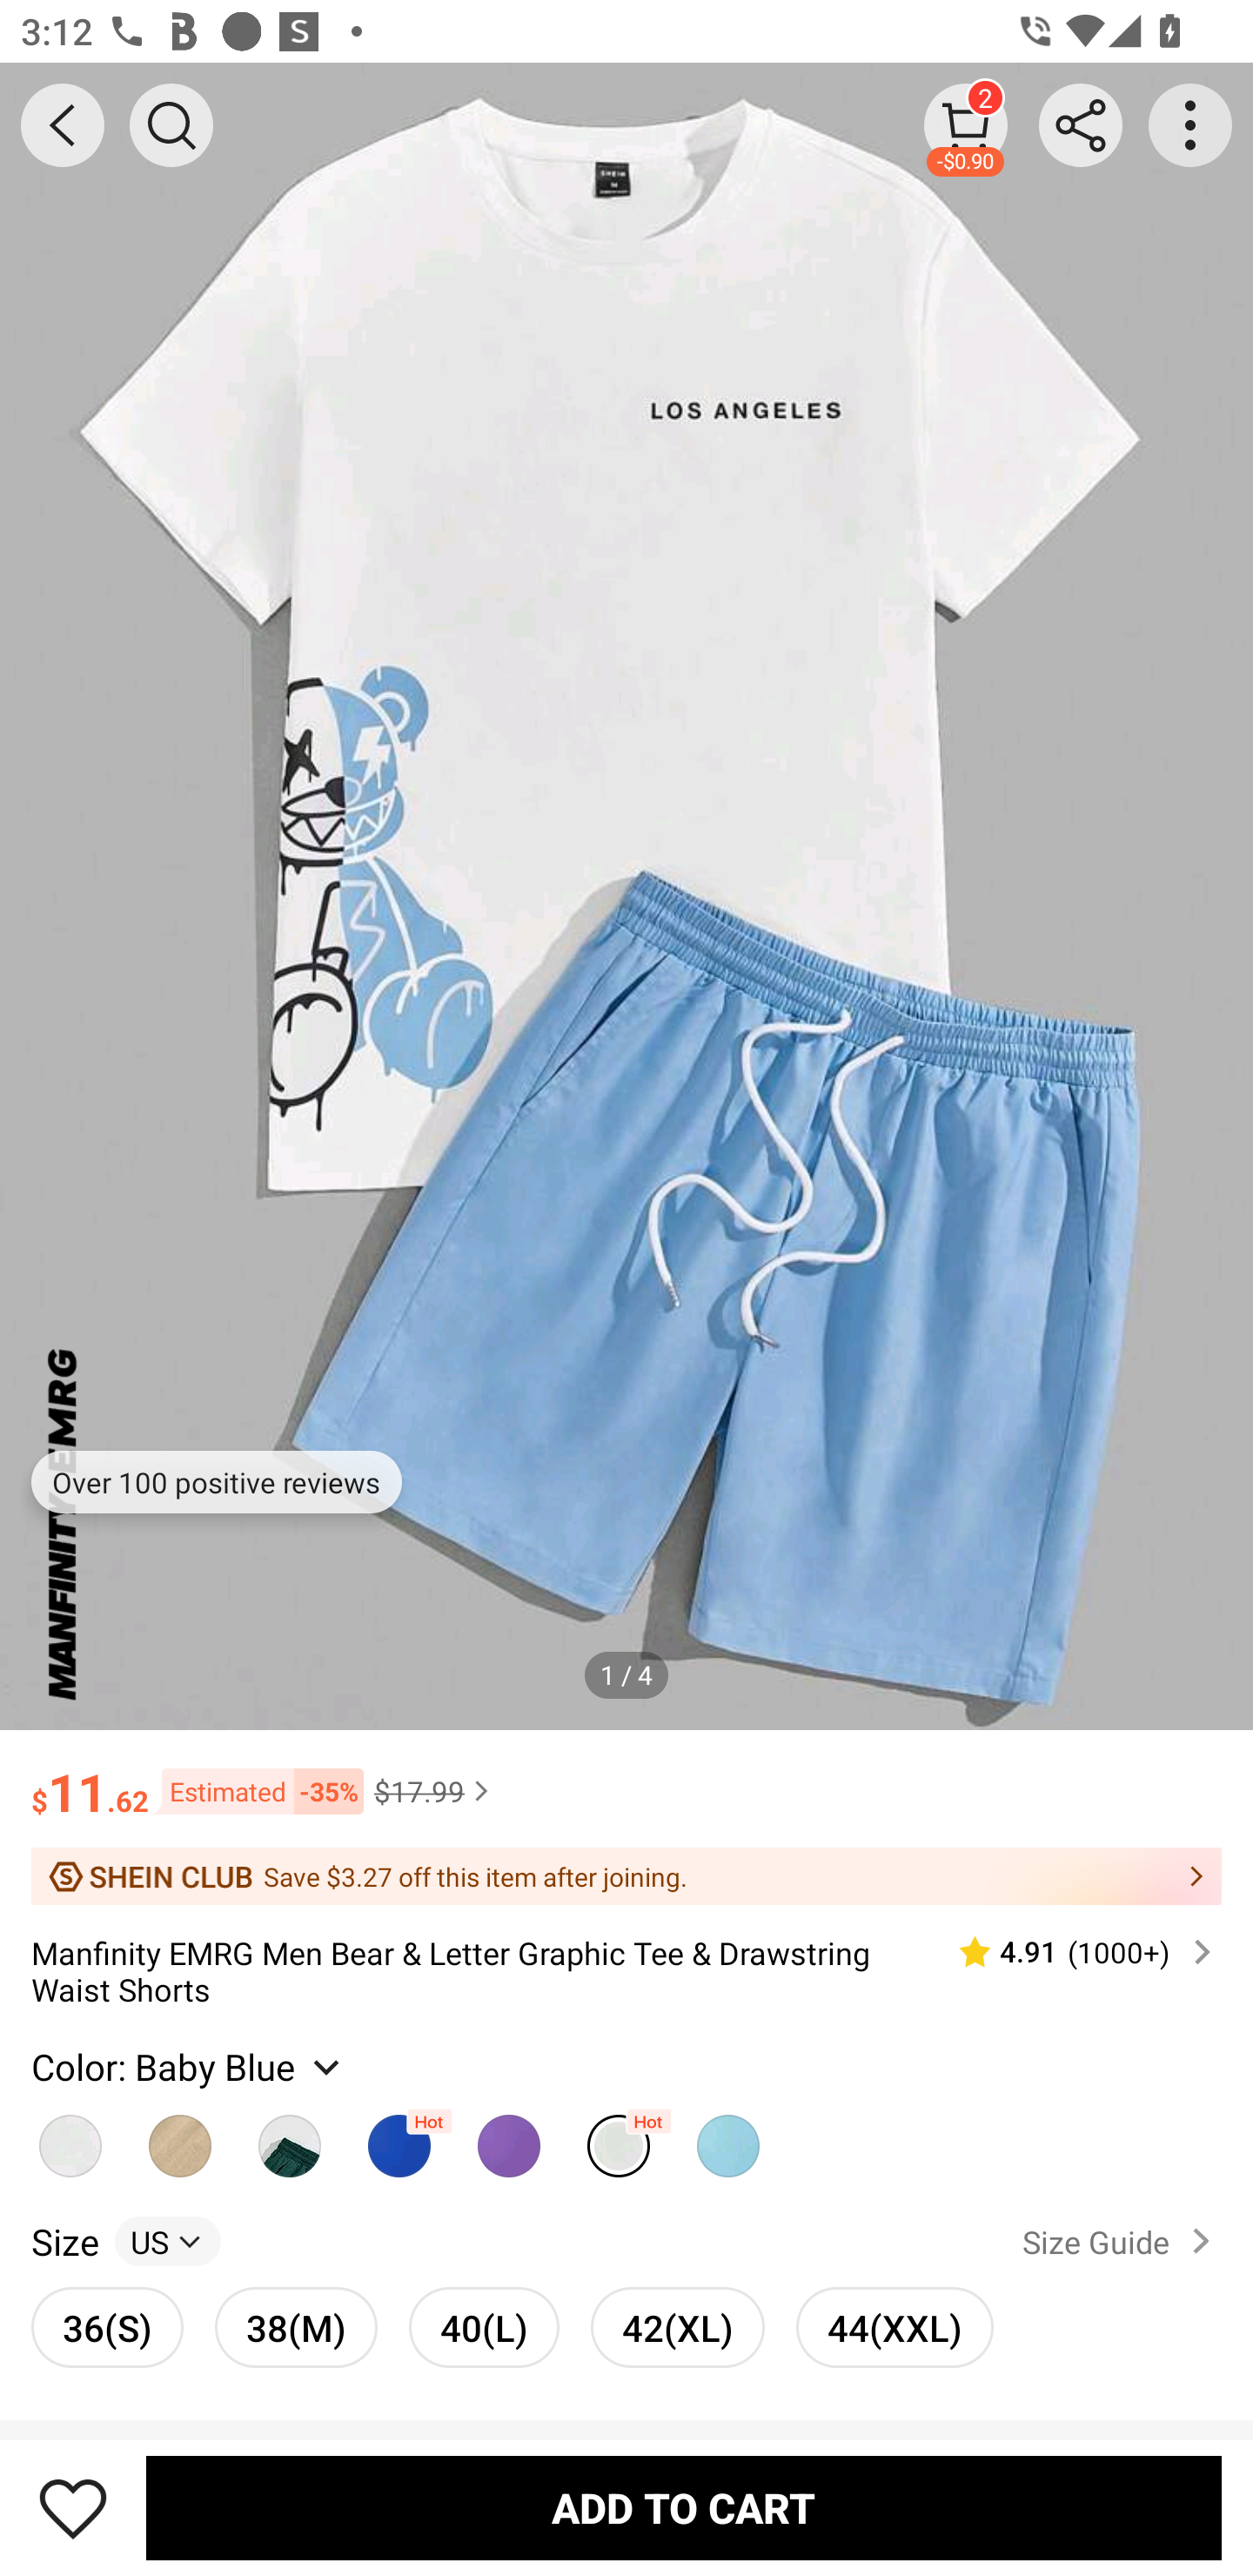 Image resolution: width=1253 pixels, height=2576 pixels. I want to click on Khaki, so click(180, 2137).